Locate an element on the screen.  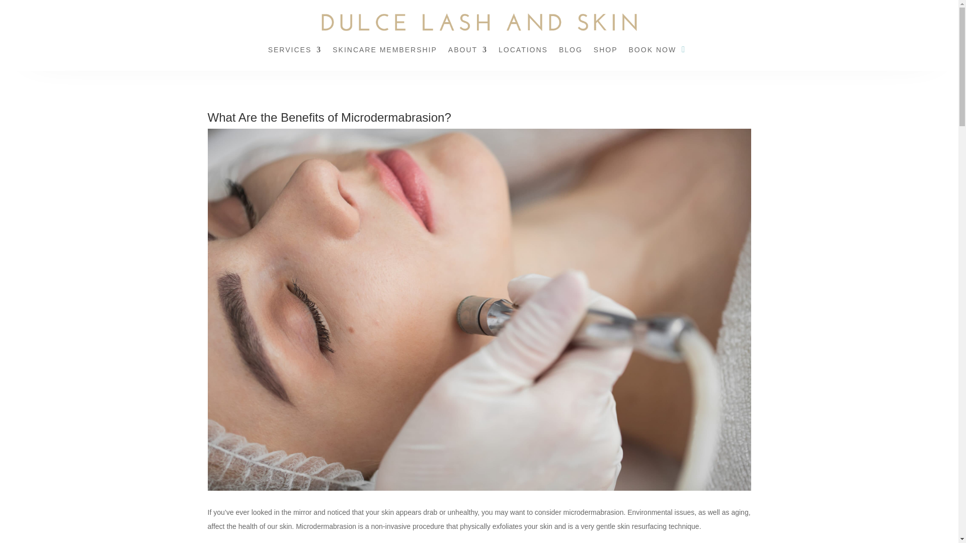
SERVICES is located at coordinates (295, 51).